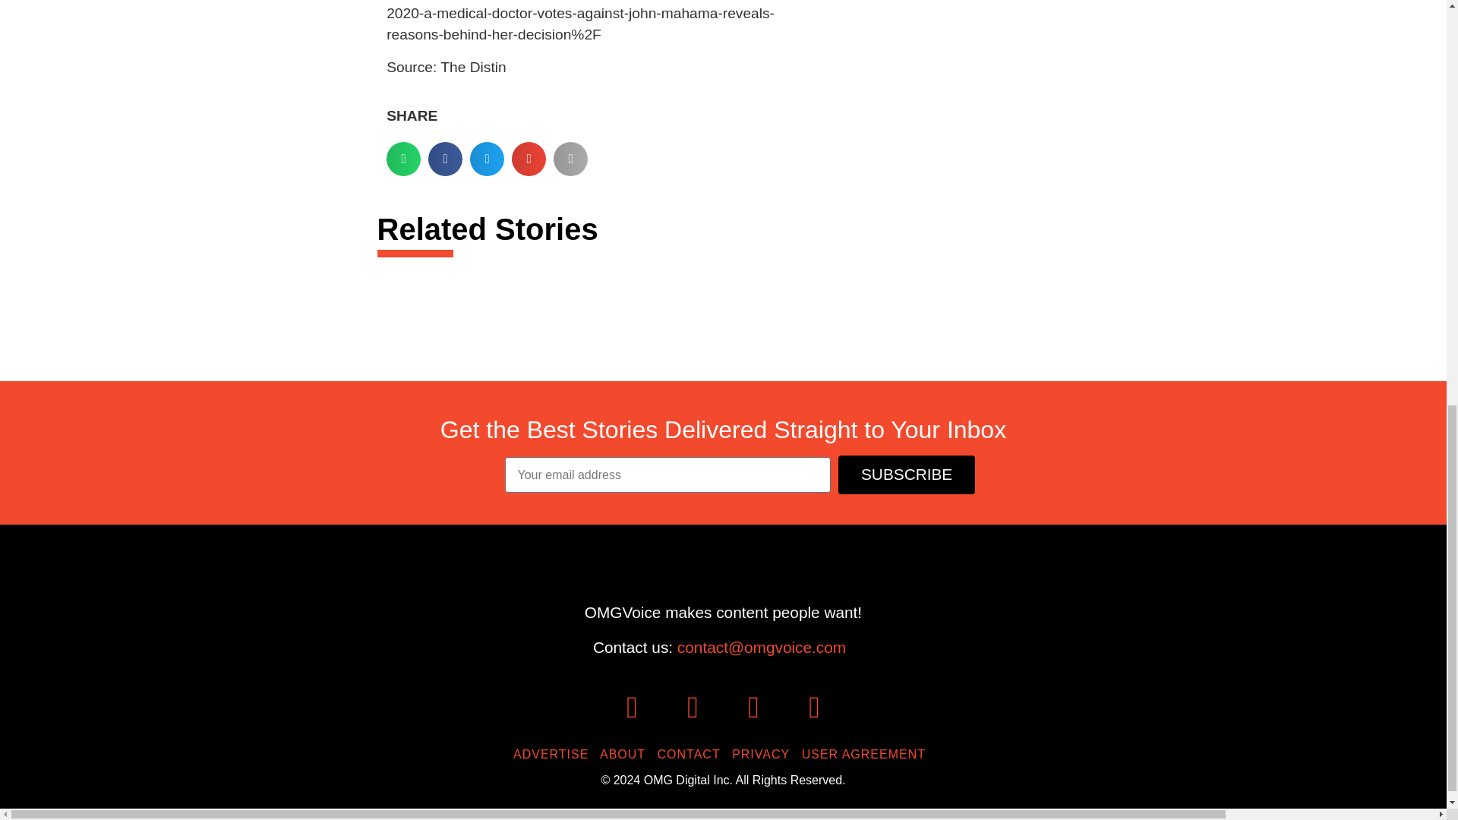 Image resolution: width=1458 pixels, height=820 pixels. What do you see at coordinates (867, 754) in the screenshot?
I see `USER AGREEMENT` at bounding box center [867, 754].